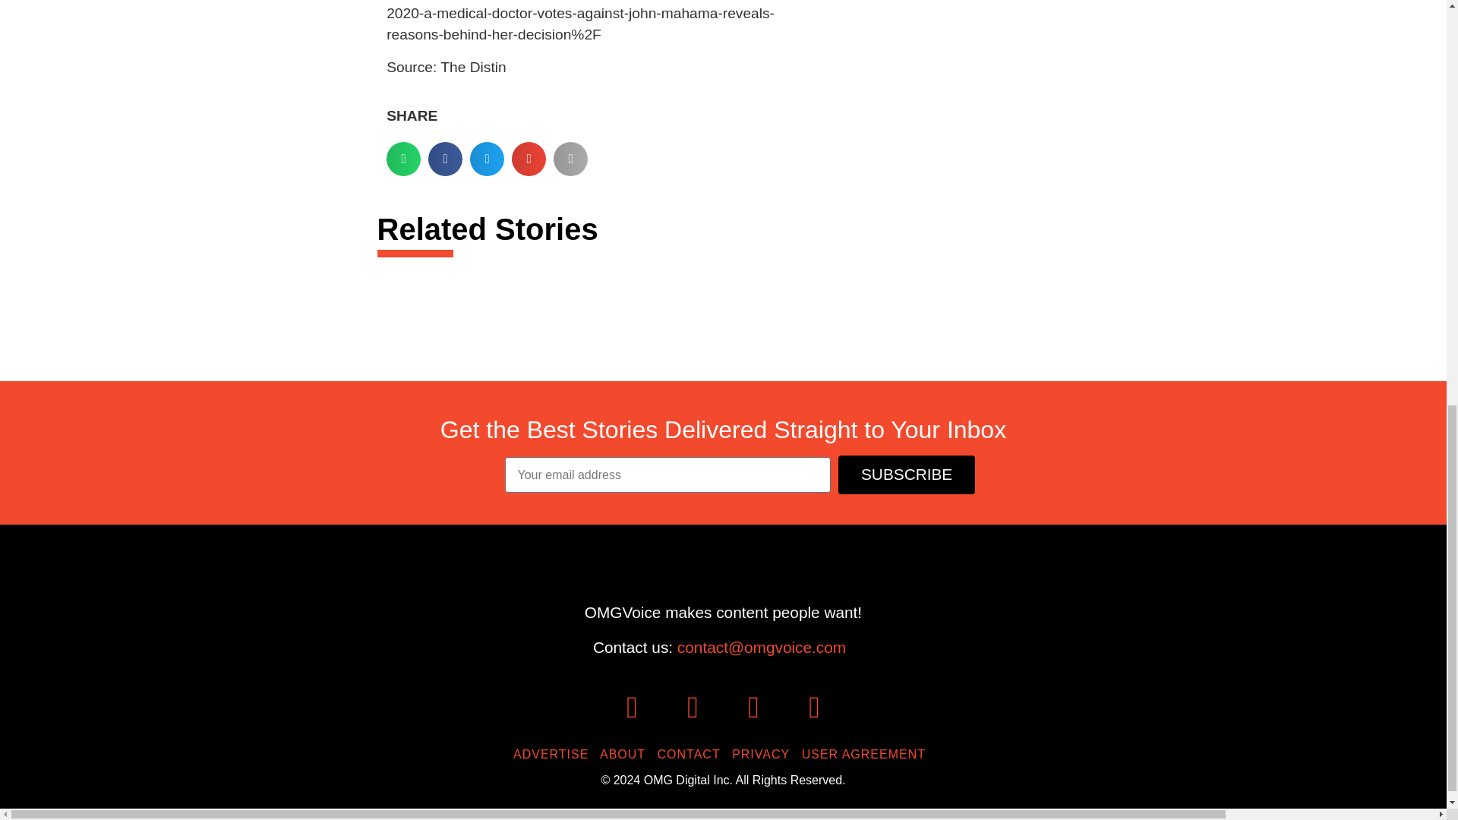 Image resolution: width=1458 pixels, height=820 pixels. What do you see at coordinates (867, 754) in the screenshot?
I see `USER AGREEMENT` at bounding box center [867, 754].